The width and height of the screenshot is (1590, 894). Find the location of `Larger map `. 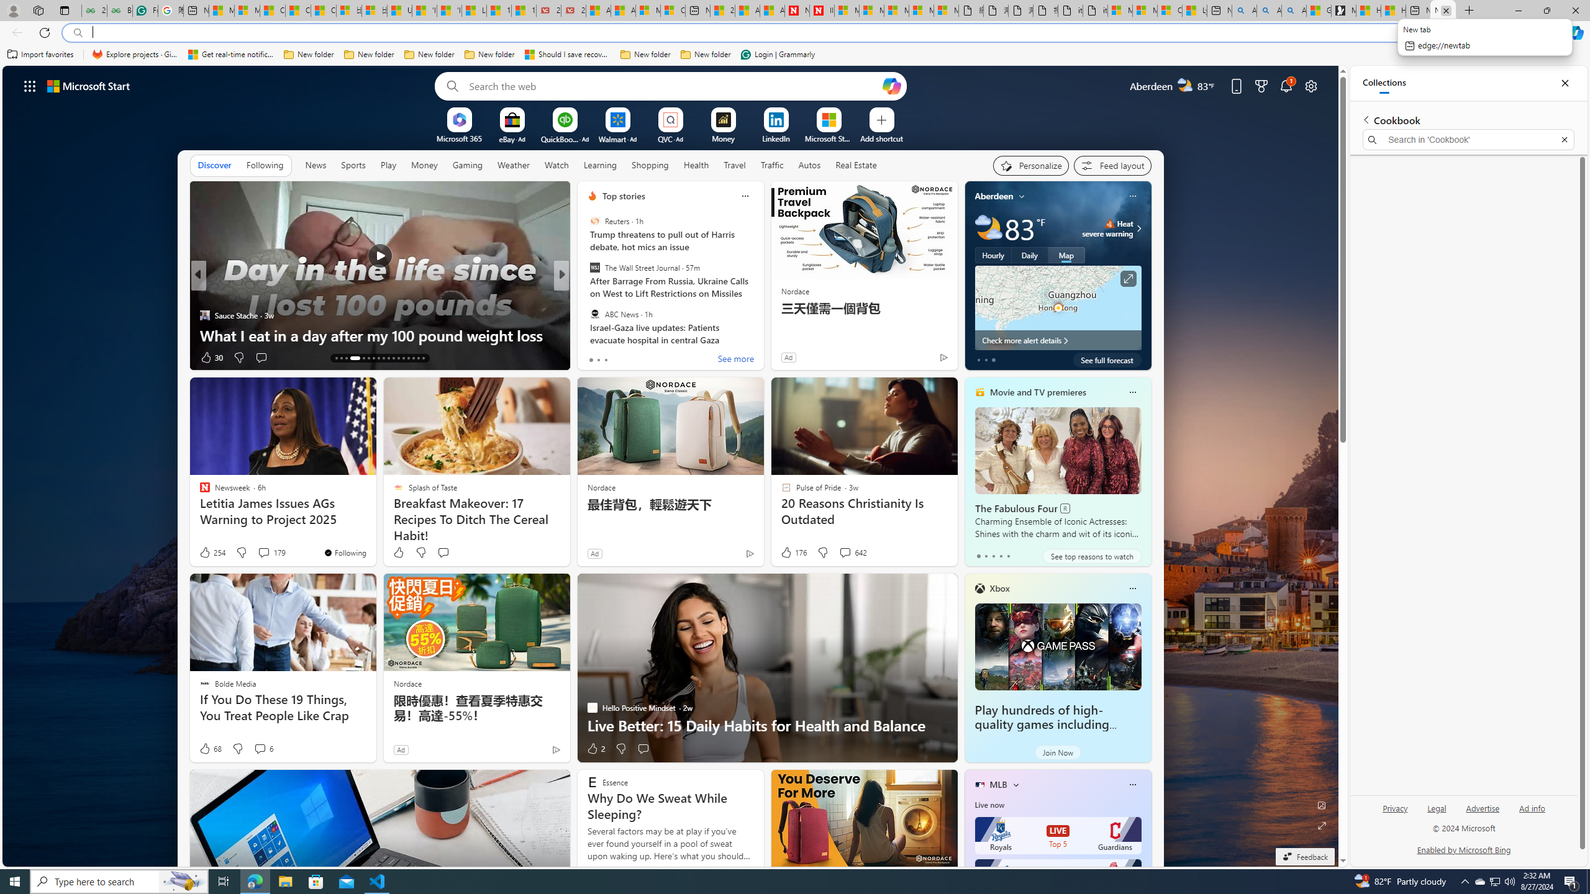

Larger map  is located at coordinates (1058, 308).